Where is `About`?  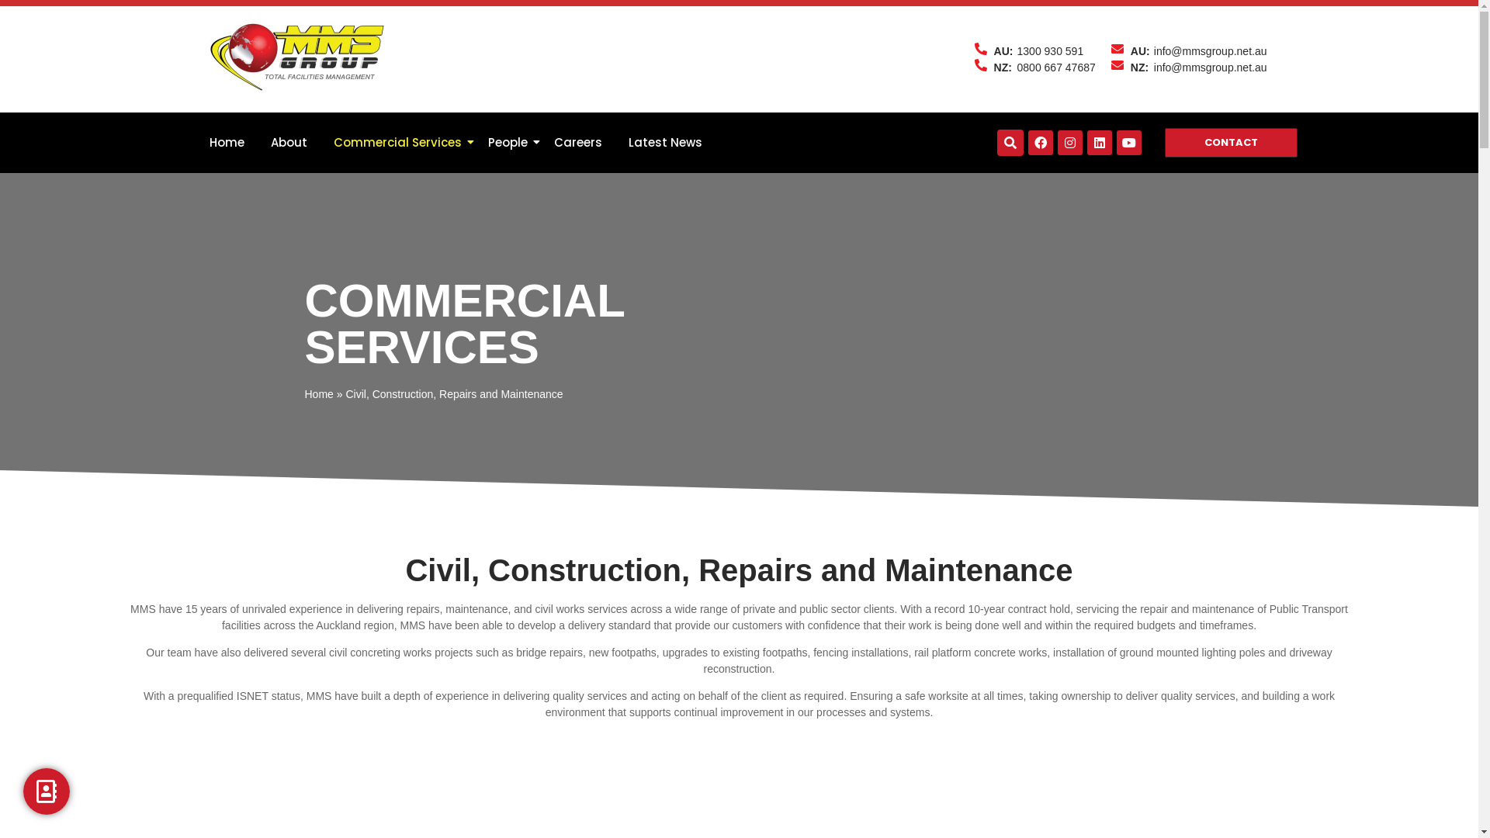
About is located at coordinates (289, 143).